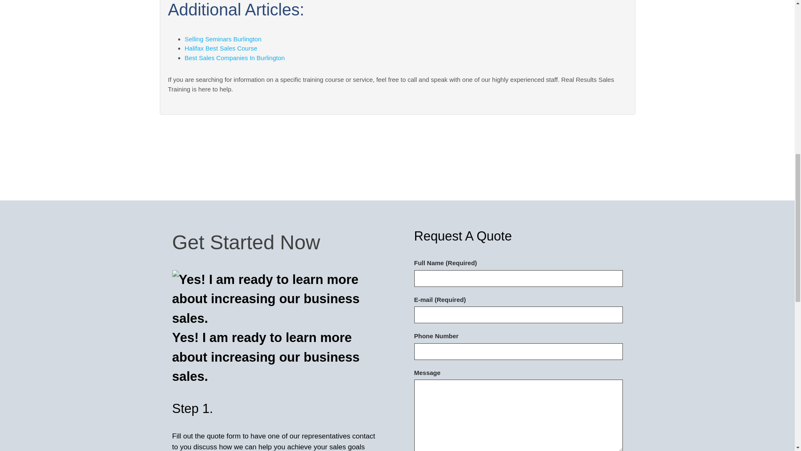 The height and width of the screenshot is (451, 801). I want to click on Halifax Best Sales Course, so click(220, 48).